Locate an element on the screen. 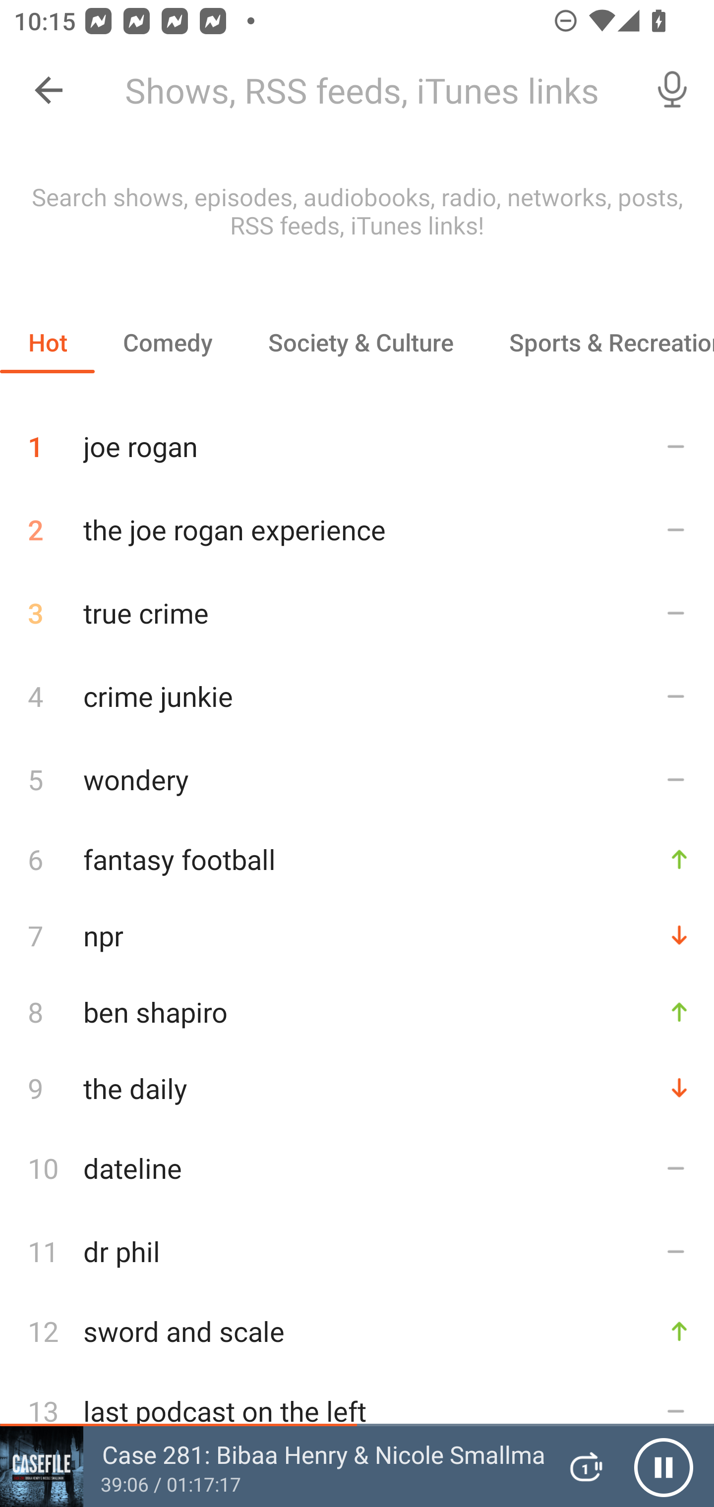 This screenshot has height=1507, width=714. 4 crime junkie is located at coordinates (357, 695).